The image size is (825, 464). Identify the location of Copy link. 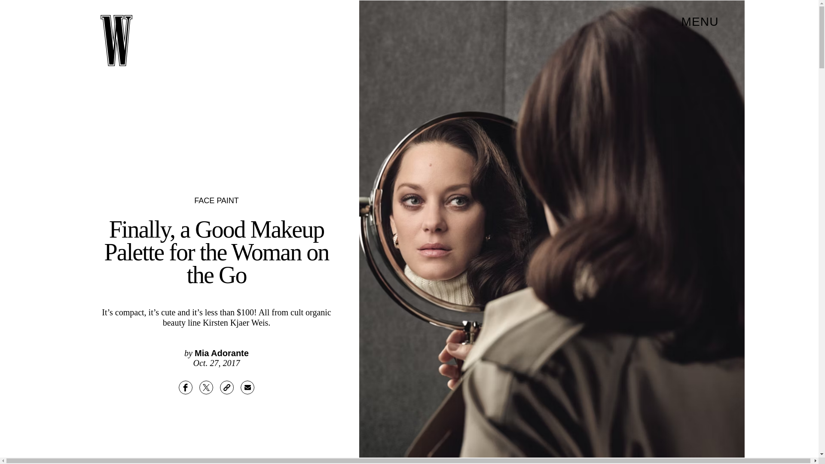
(227, 388).